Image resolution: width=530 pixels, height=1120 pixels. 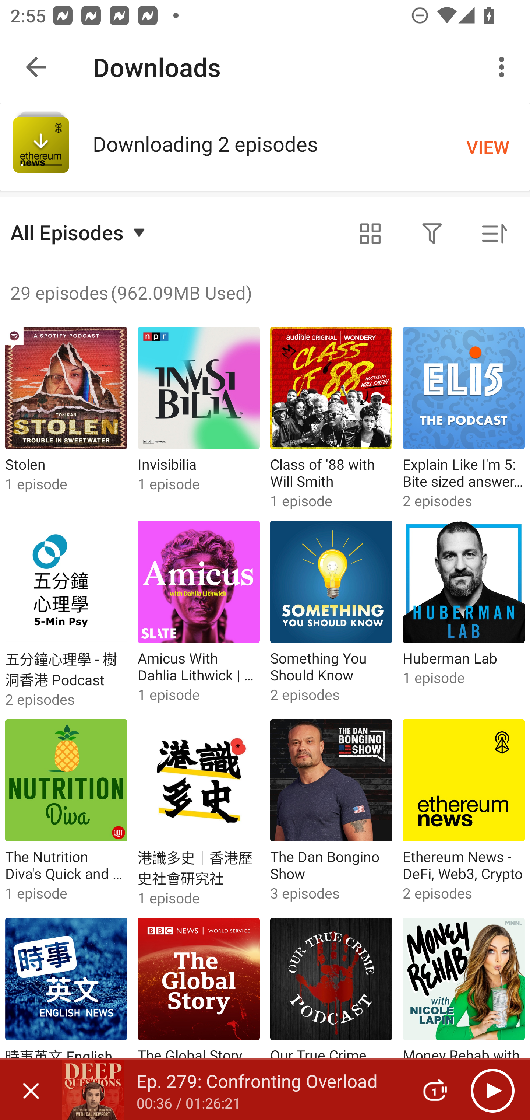 What do you see at coordinates (432, 234) in the screenshot?
I see `` at bounding box center [432, 234].